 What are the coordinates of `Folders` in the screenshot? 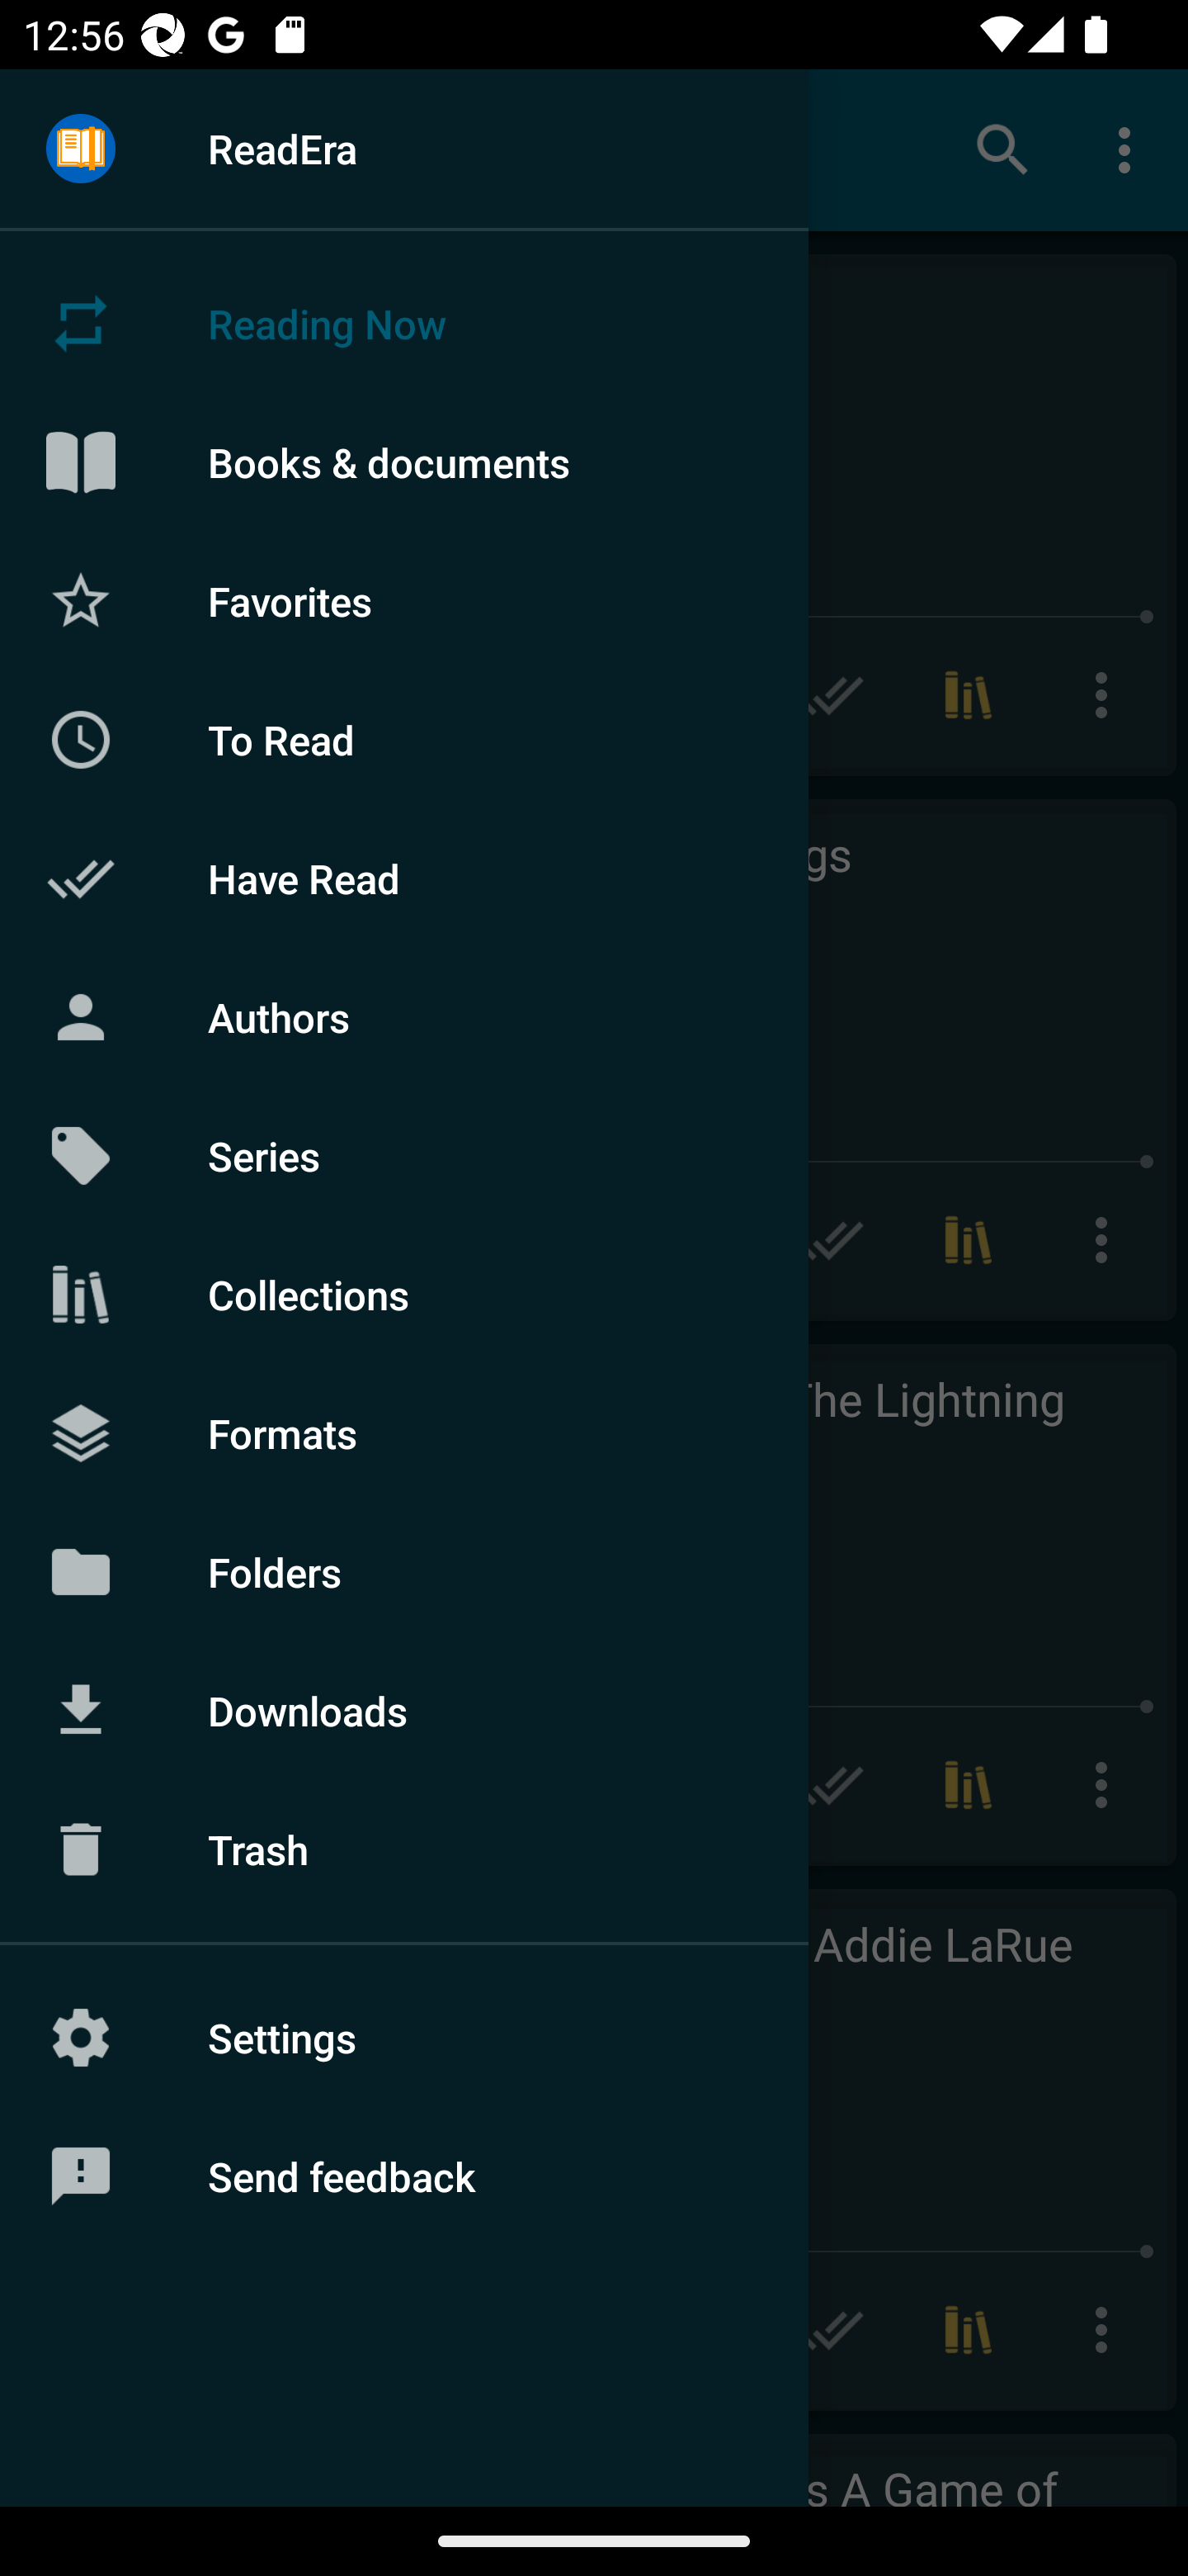 It's located at (404, 1570).